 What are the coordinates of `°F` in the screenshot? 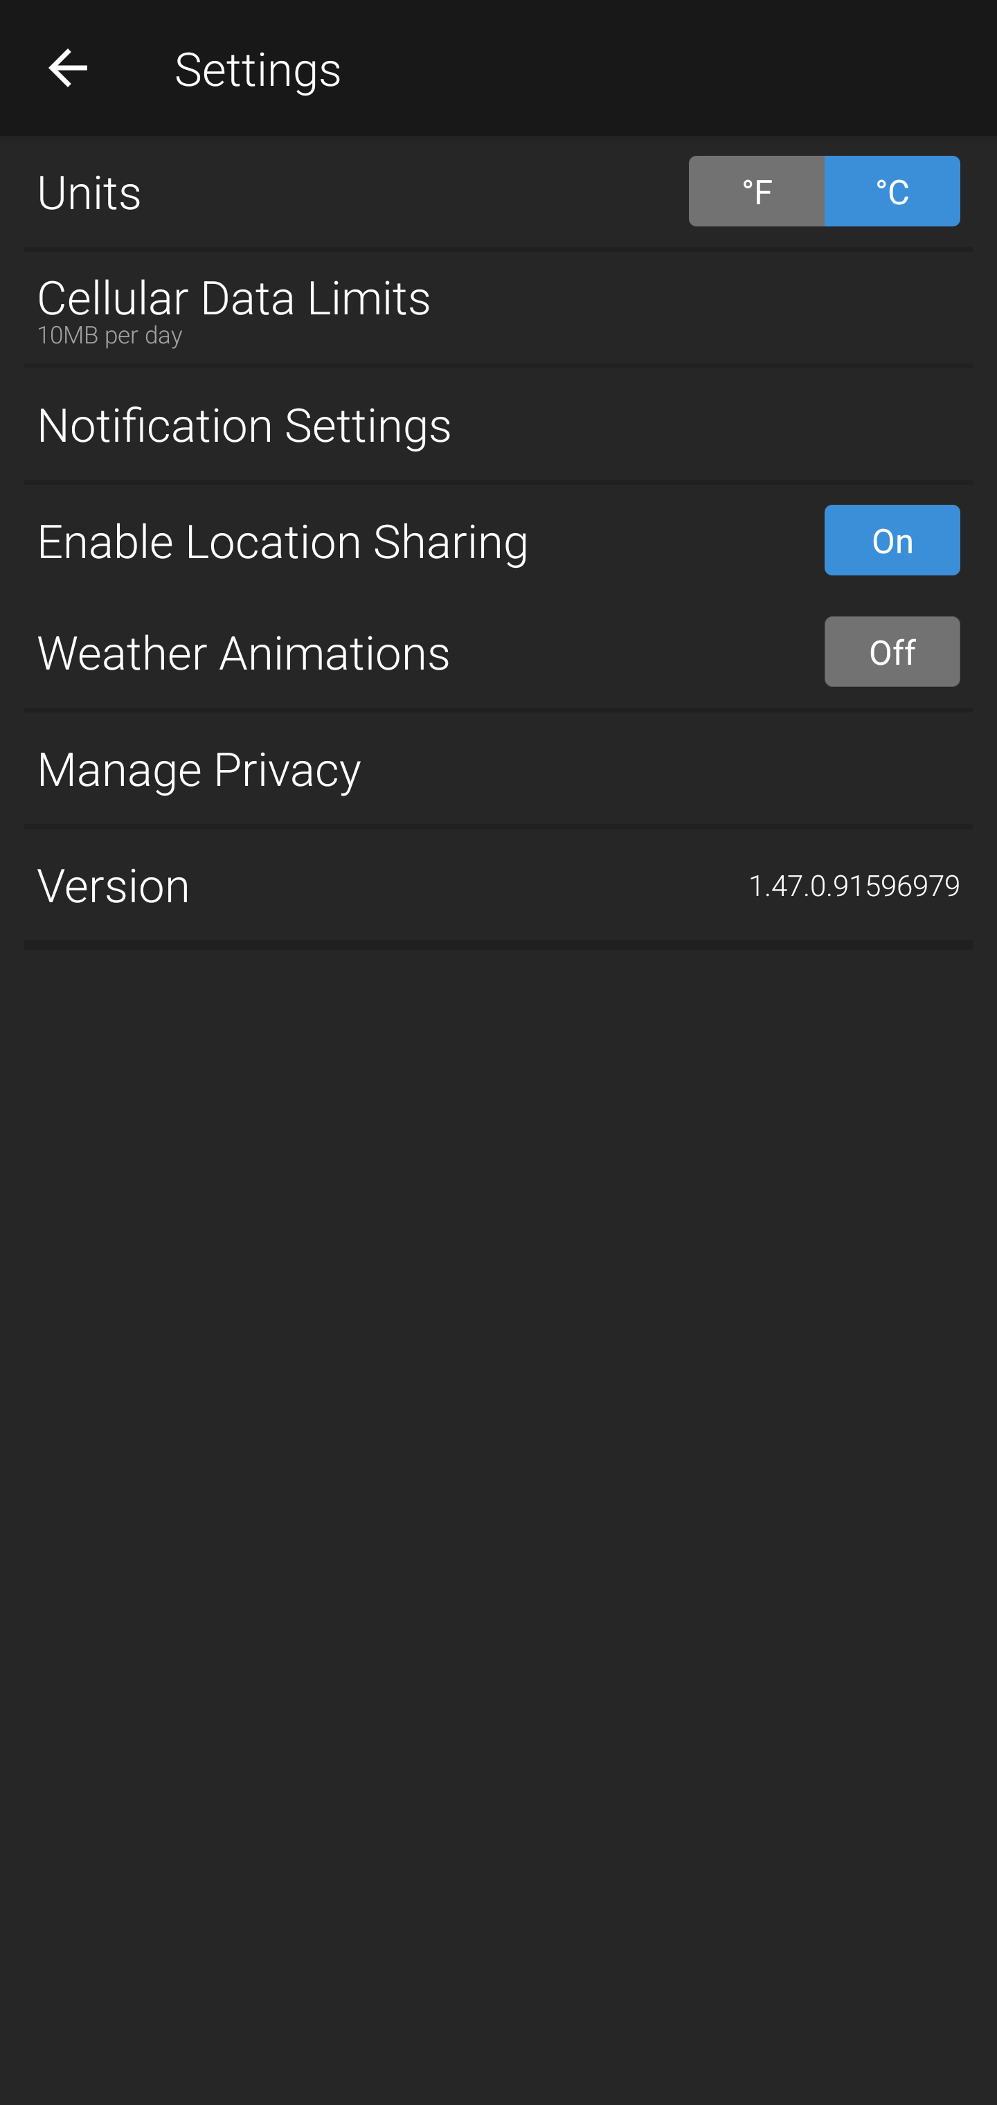 It's located at (756, 191).